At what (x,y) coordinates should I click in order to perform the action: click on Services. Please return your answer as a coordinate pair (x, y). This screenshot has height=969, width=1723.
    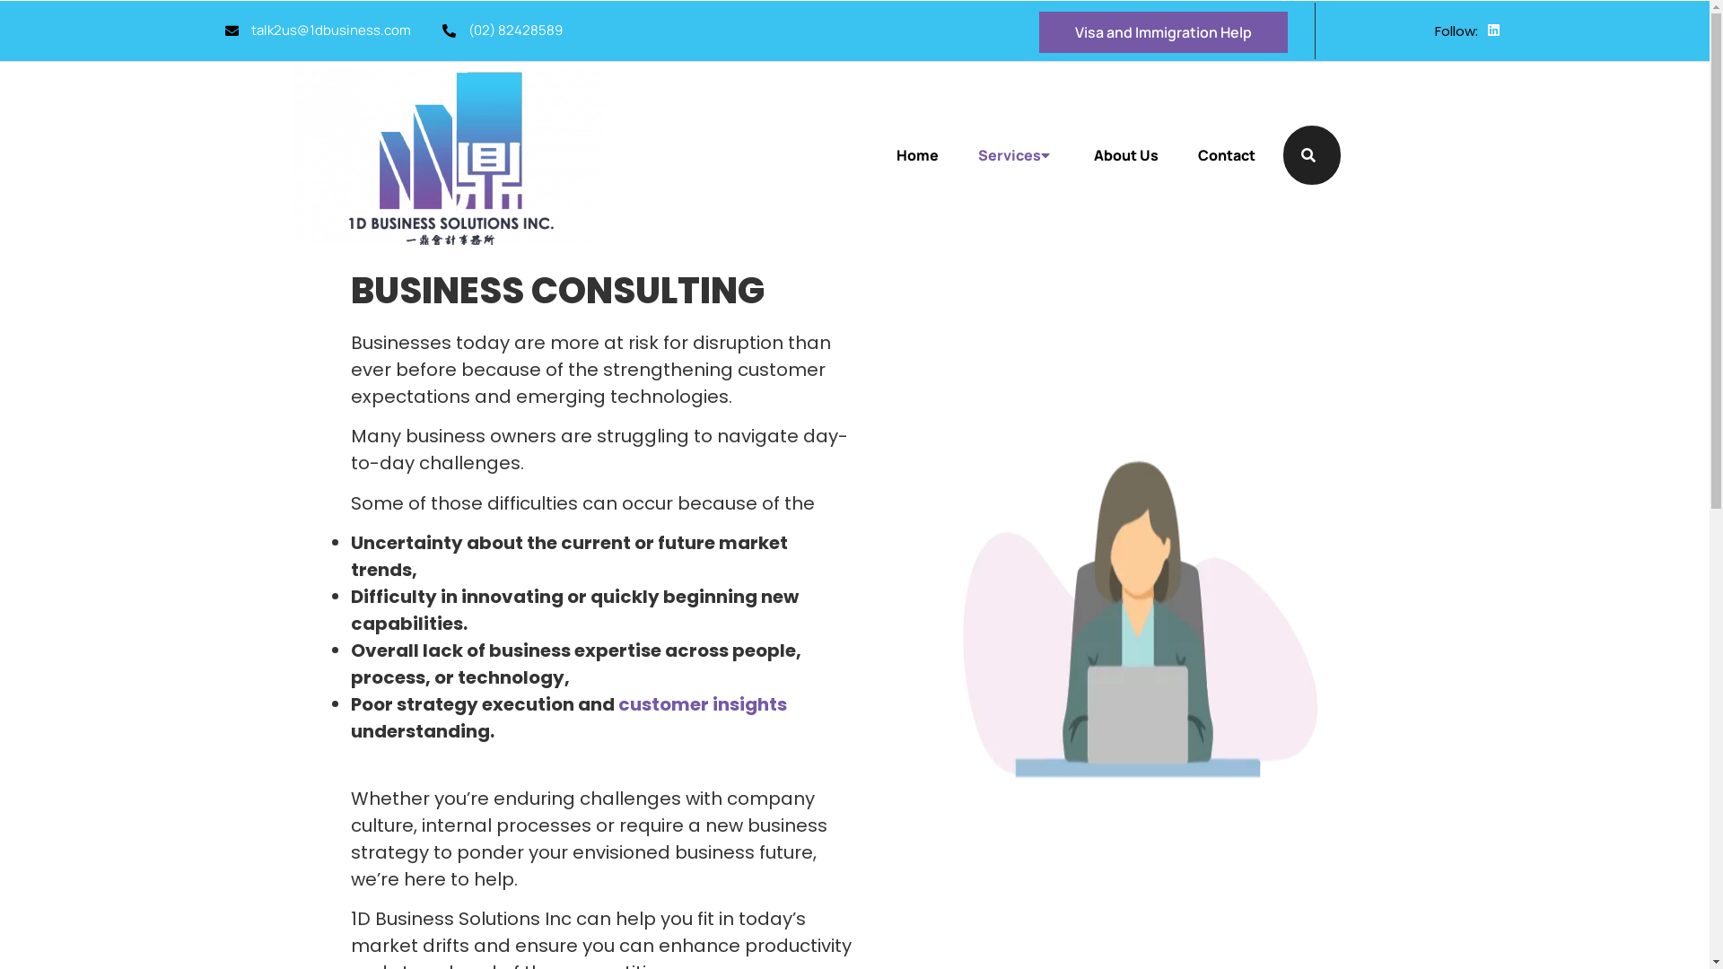
    Looking at the image, I should click on (1016, 155).